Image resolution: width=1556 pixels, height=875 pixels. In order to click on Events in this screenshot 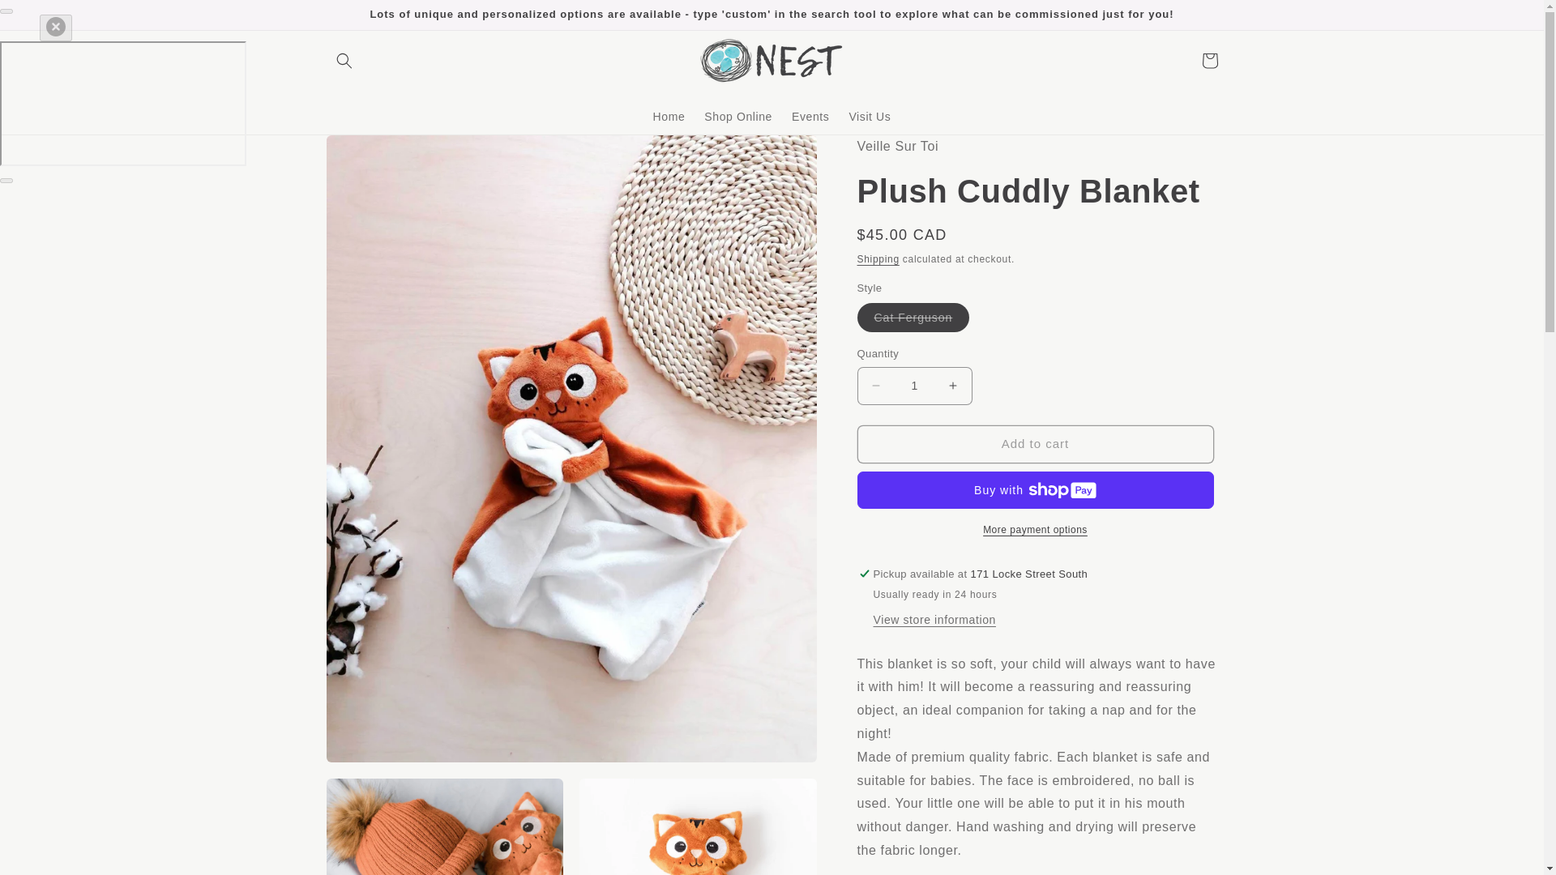, I will do `click(810, 117)`.